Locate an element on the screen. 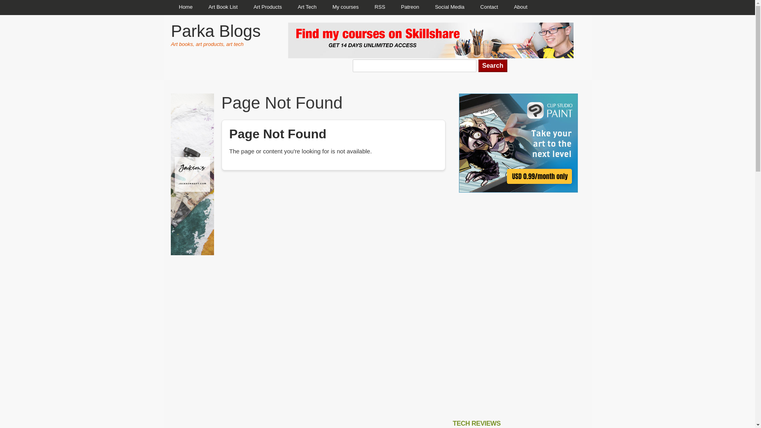 The image size is (761, 428). Art products and materials review is located at coordinates (268, 7).